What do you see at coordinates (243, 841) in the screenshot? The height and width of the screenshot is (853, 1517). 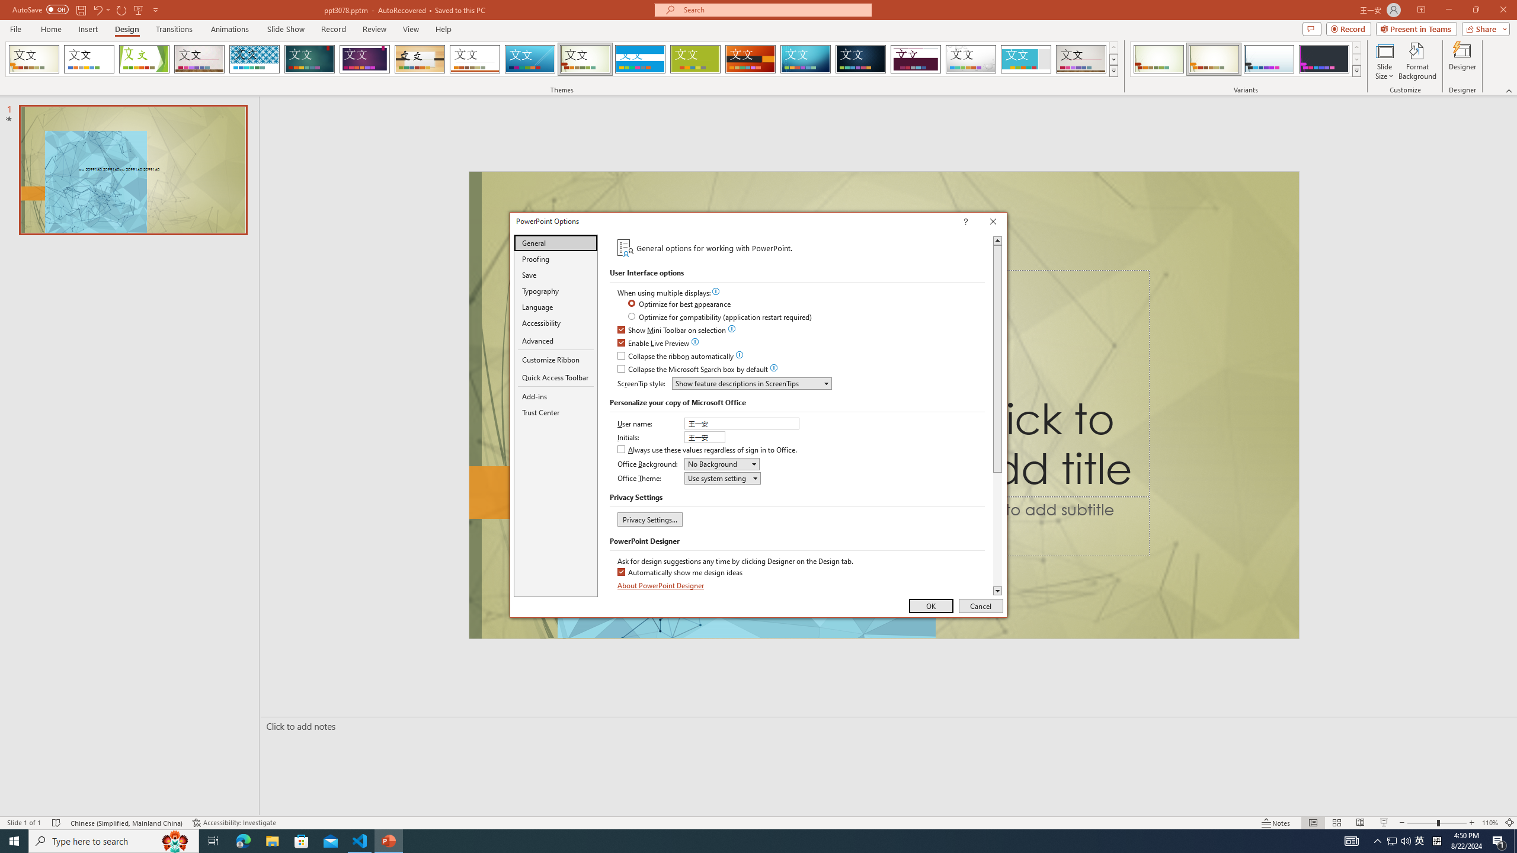 I see `Microsoft Edge` at bounding box center [243, 841].